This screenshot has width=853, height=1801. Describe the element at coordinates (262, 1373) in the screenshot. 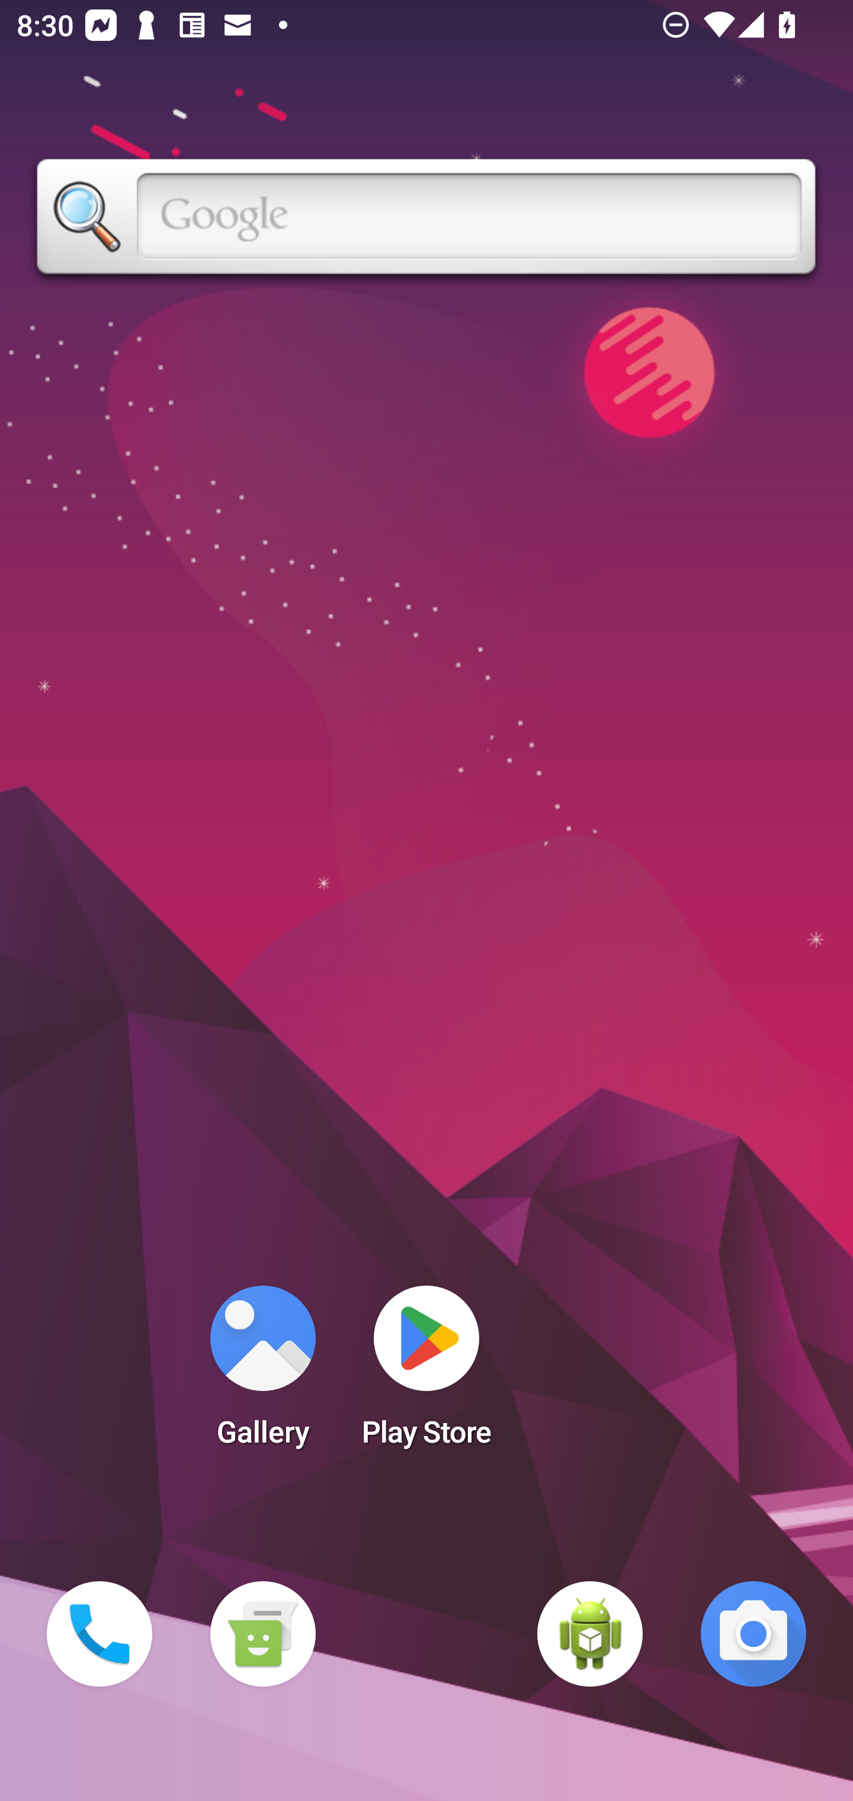

I see `Gallery` at that location.